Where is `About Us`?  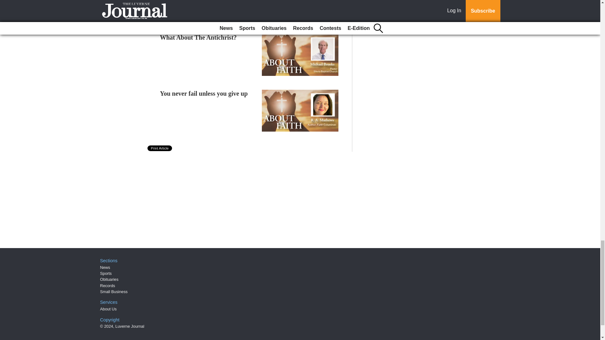
About Us is located at coordinates (108, 309).